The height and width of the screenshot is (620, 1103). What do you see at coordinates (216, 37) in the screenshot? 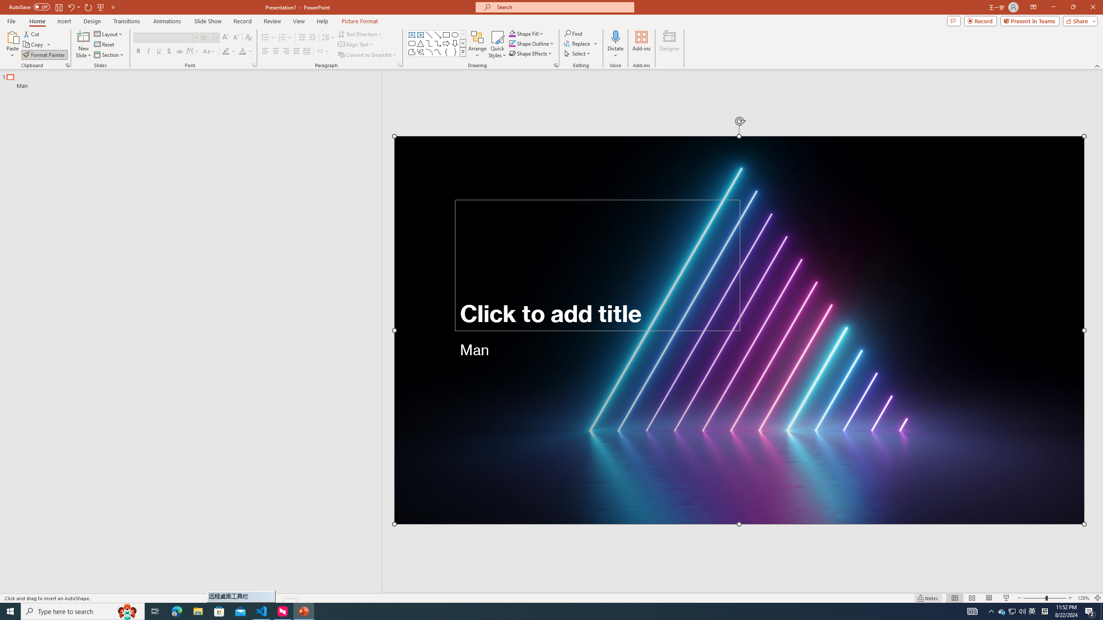
I see `Open` at bounding box center [216, 37].